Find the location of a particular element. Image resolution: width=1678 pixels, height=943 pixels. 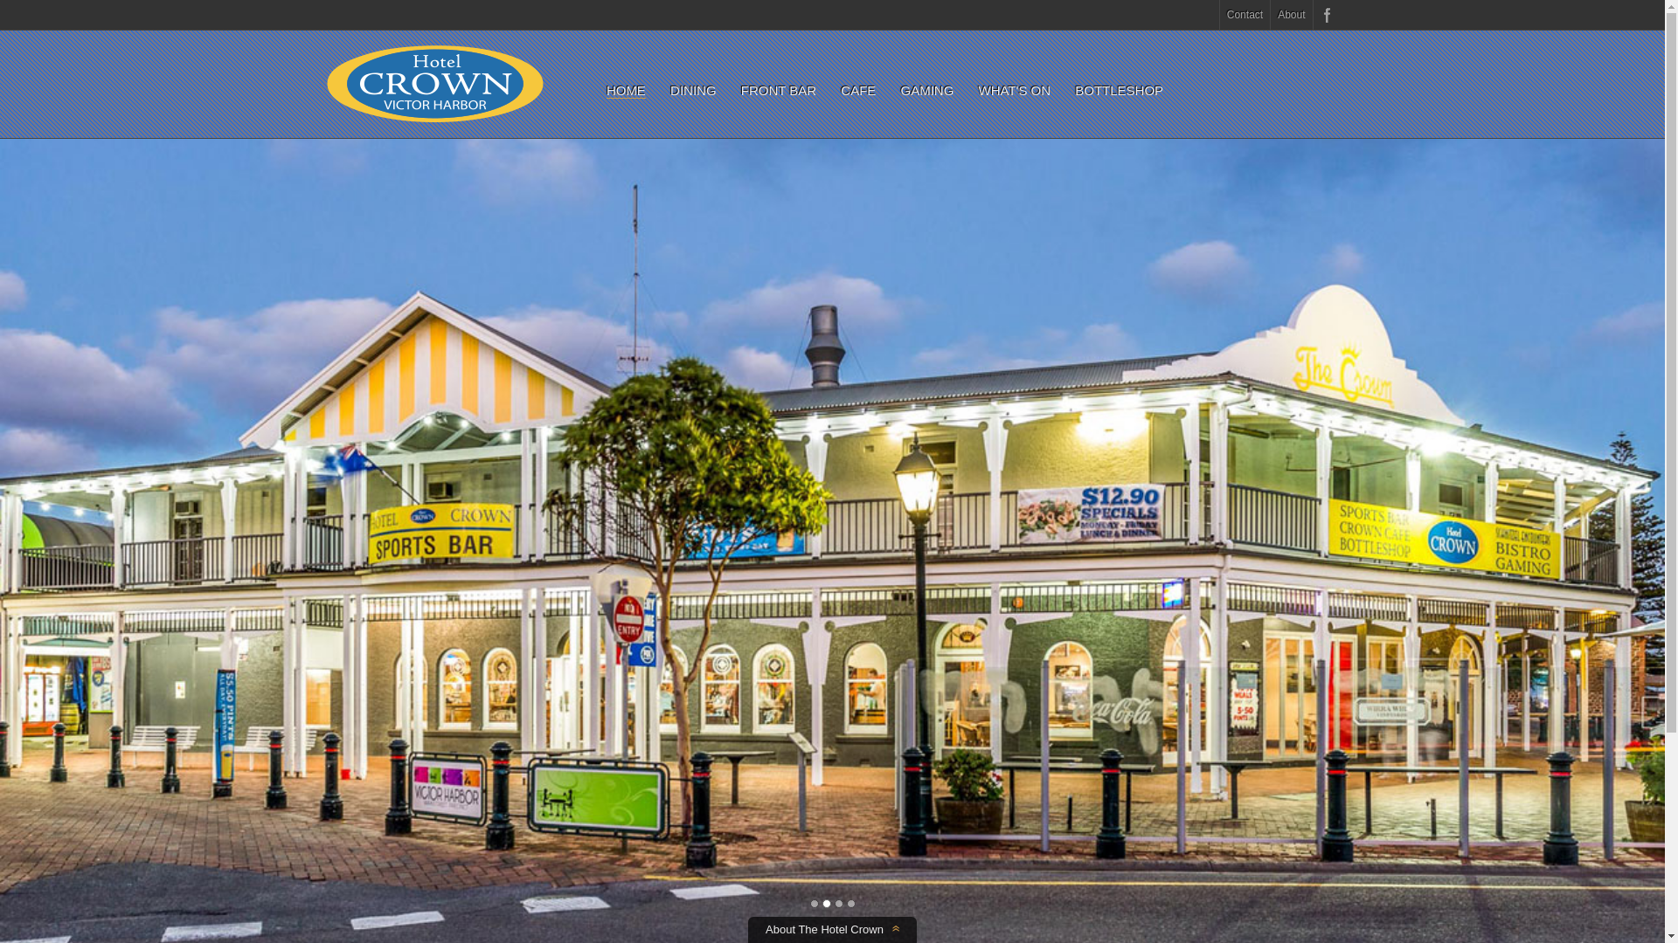

Facebook is located at coordinates (1326, 15).